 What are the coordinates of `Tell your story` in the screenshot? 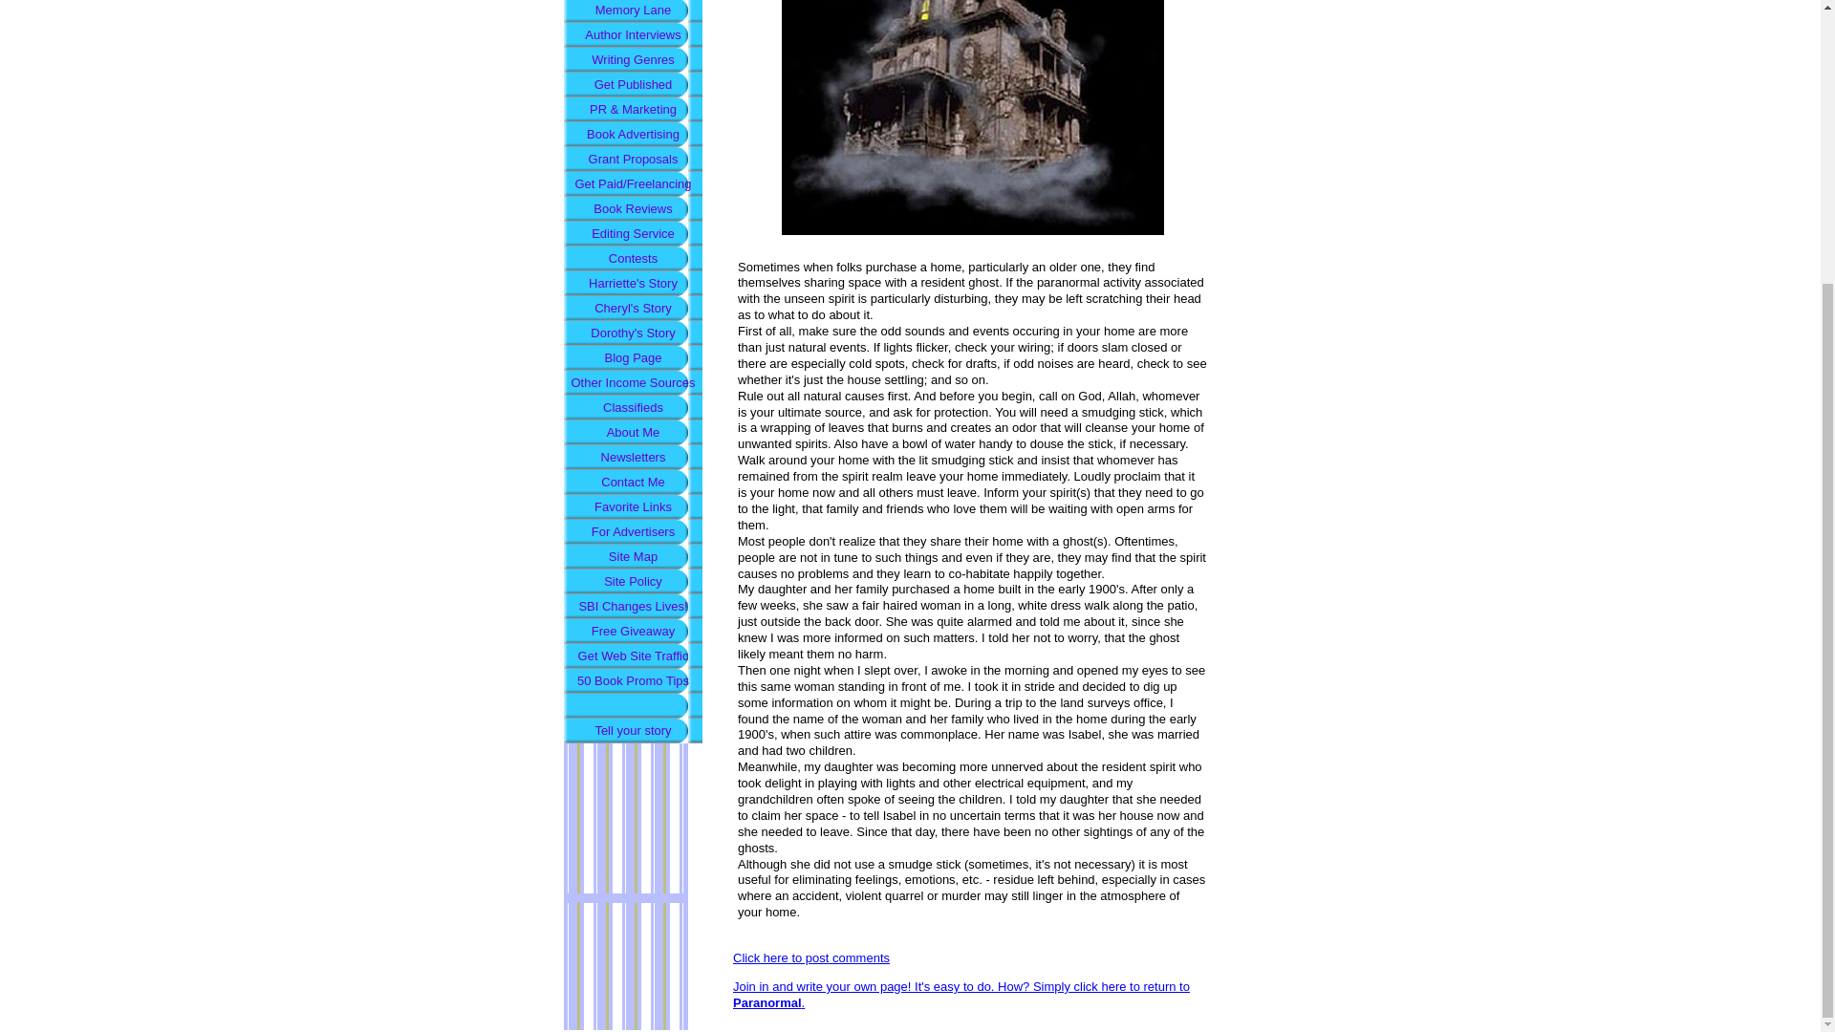 It's located at (633, 730).